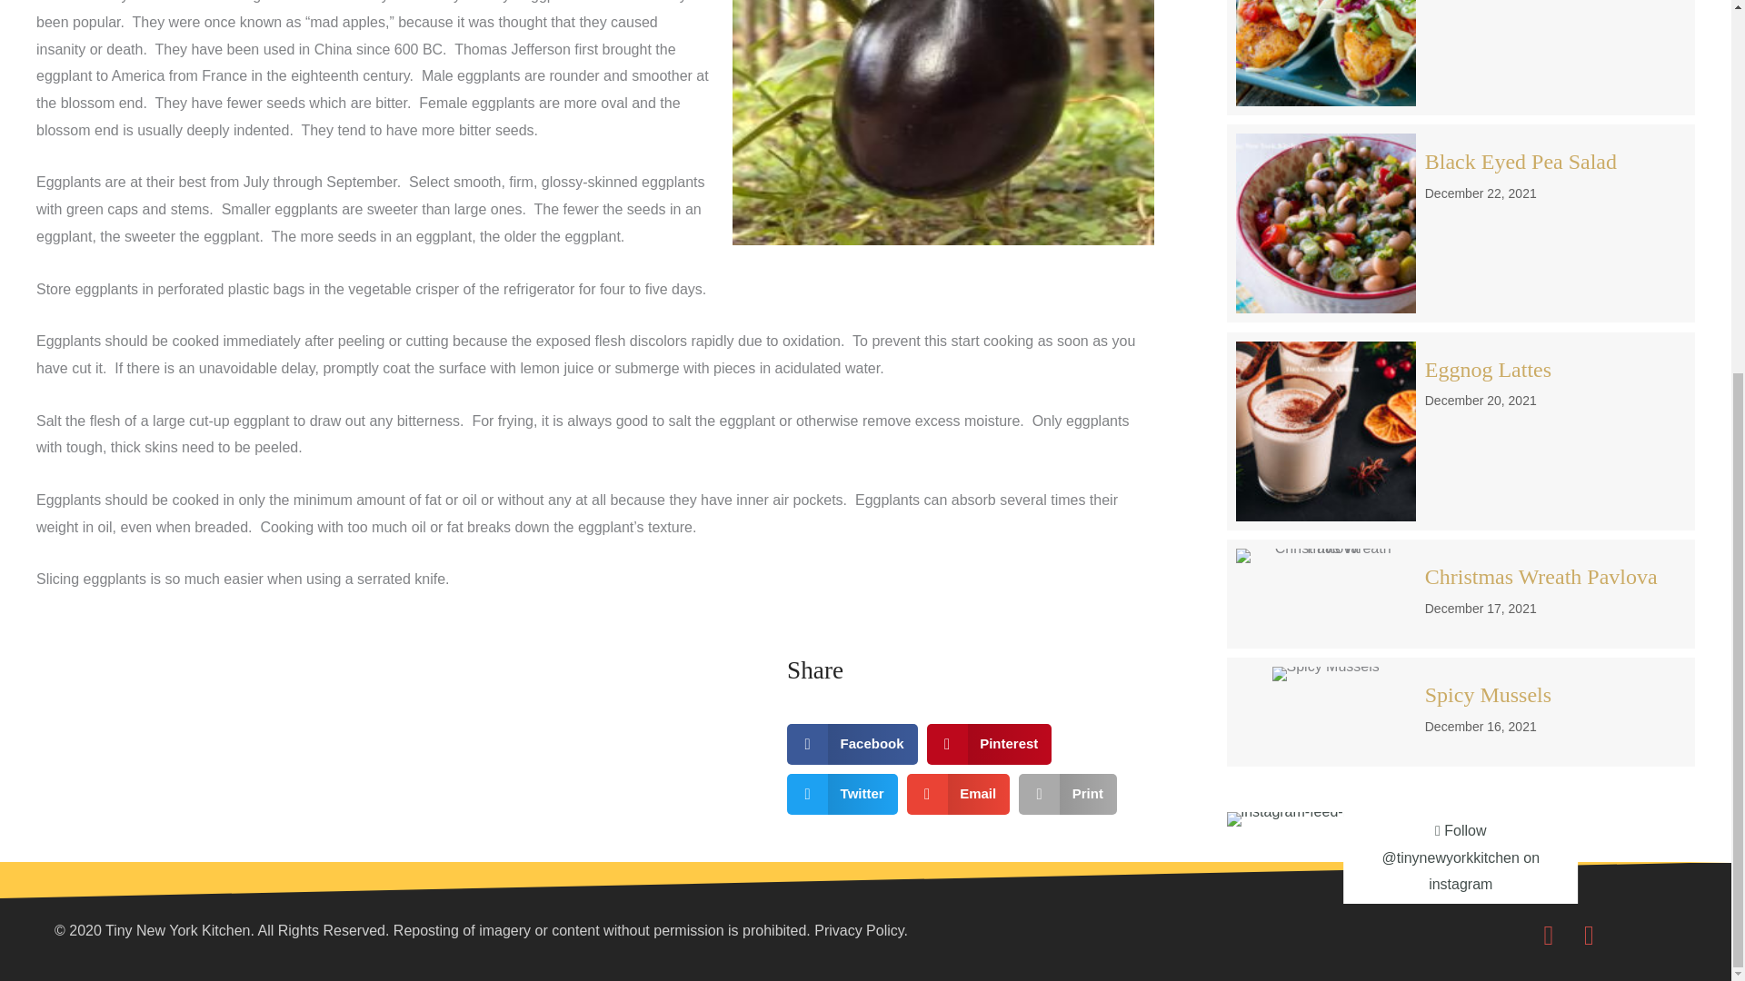  What do you see at coordinates (1325, 223) in the screenshot?
I see `Black Eyed Pea Salad` at bounding box center [1325, 223].